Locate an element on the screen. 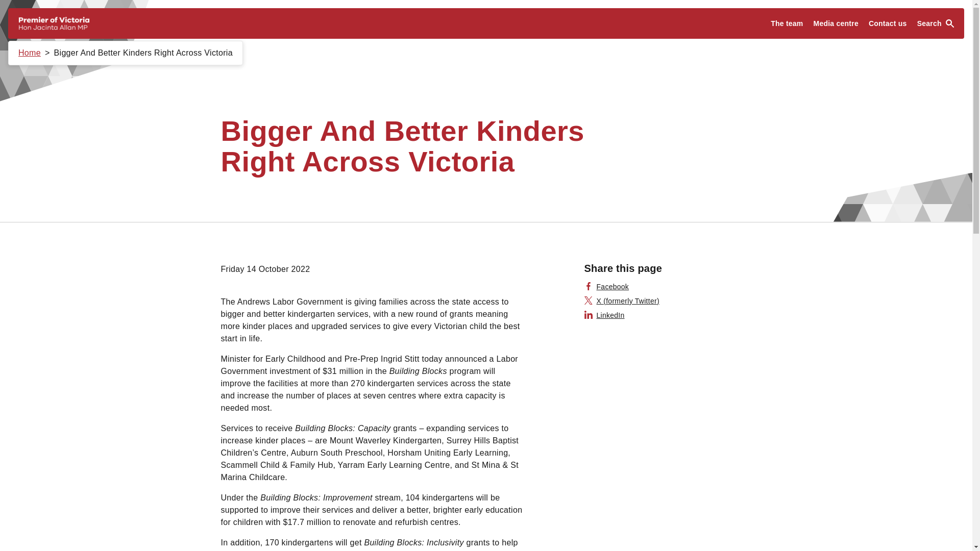 This screenshot has height=551, width=980. Facebook is located at coordinates (606, 287).